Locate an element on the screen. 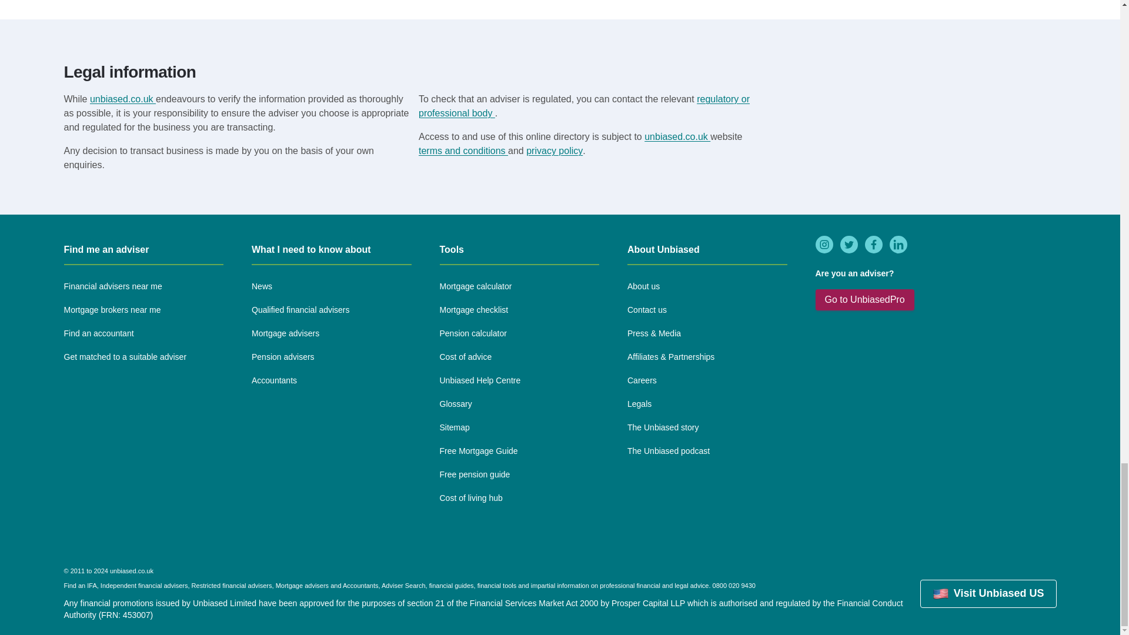  privacy policy is located at coordinates (554, 151).